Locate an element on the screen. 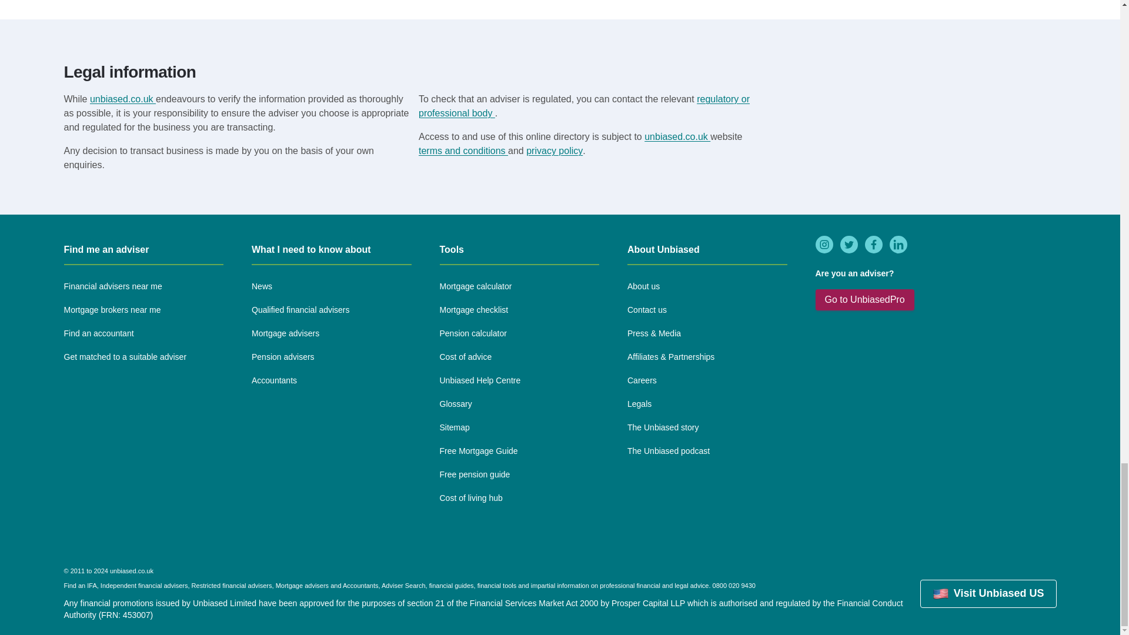  privacy policy is located at coordinates (554, 151).